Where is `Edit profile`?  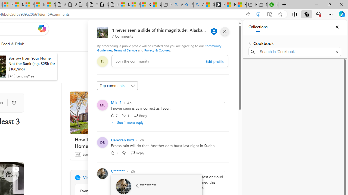 Edit profile is located at coordinates (215, 61).